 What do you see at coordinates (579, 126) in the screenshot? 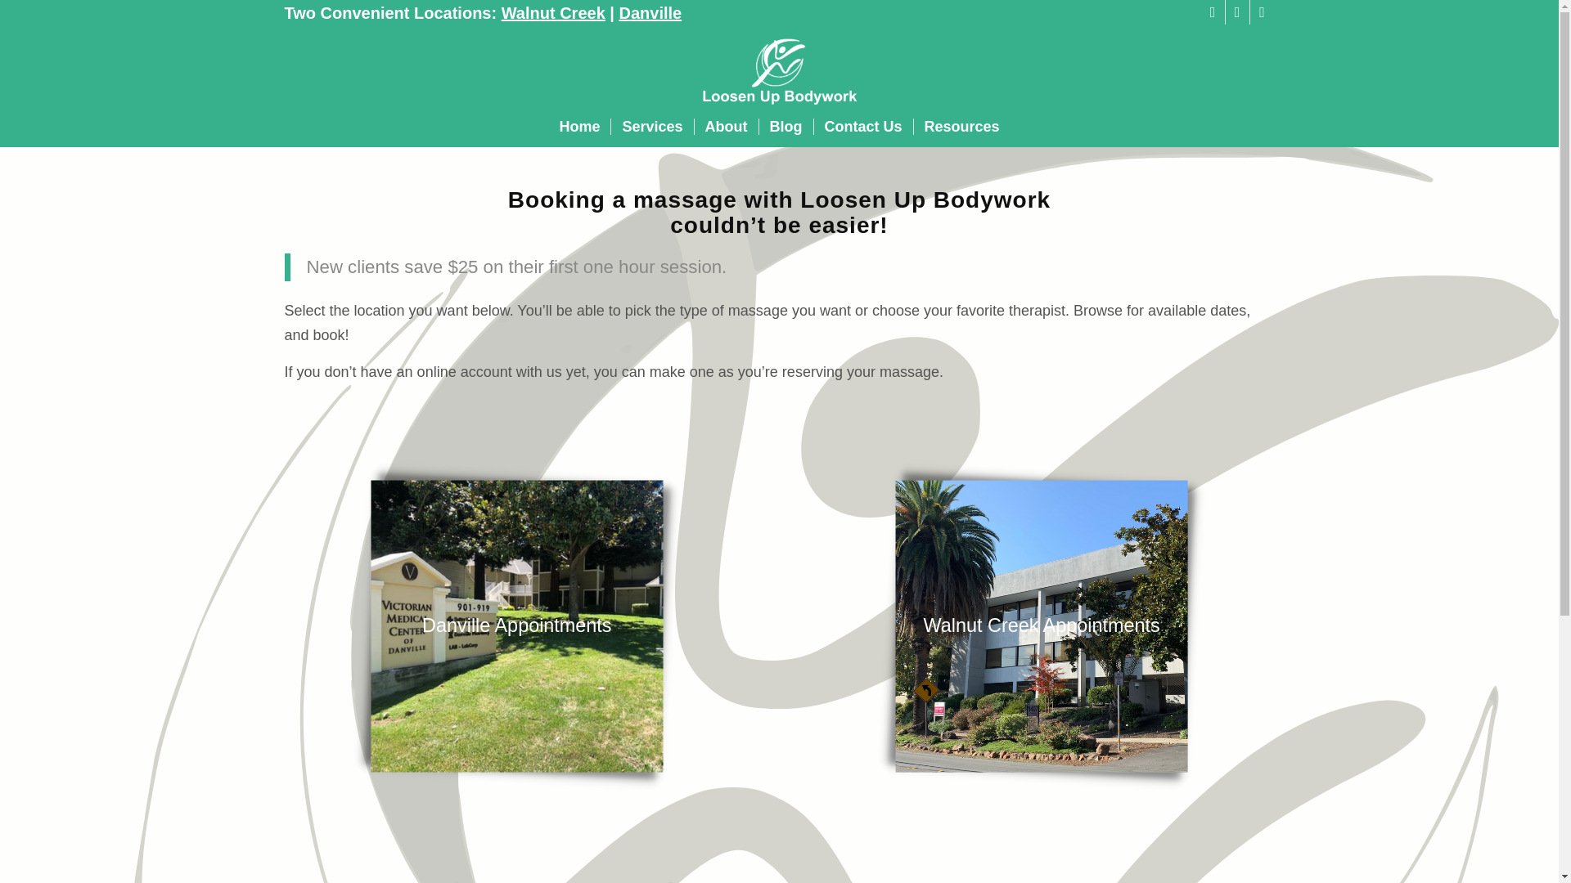
I see `Home` at bounding box center [579, 126].